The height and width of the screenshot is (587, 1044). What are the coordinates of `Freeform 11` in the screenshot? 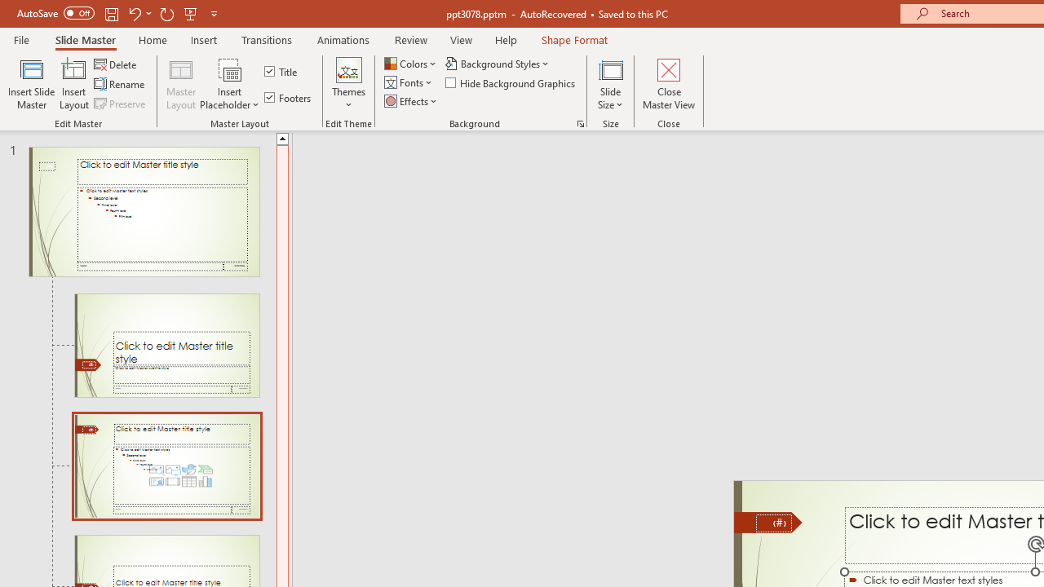 It's located at (768, 522).